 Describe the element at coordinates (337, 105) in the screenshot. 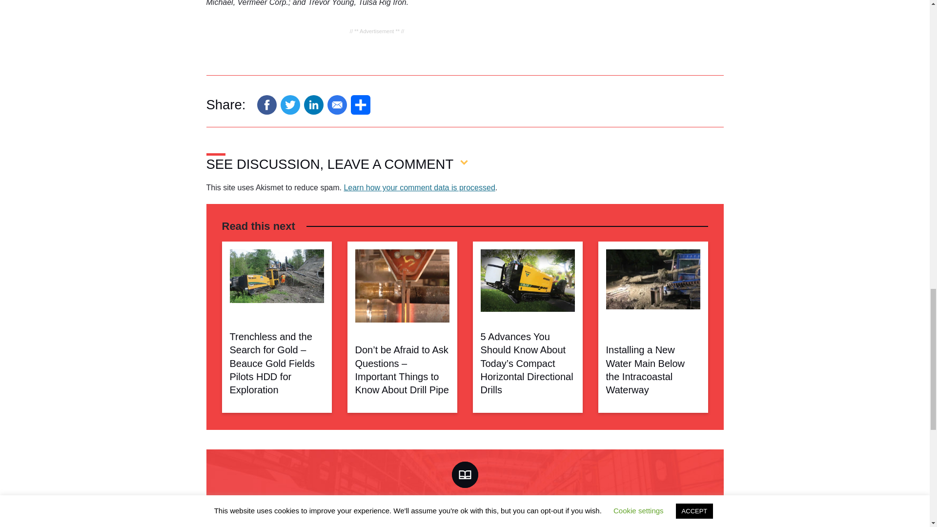

I see `Email` at that location.